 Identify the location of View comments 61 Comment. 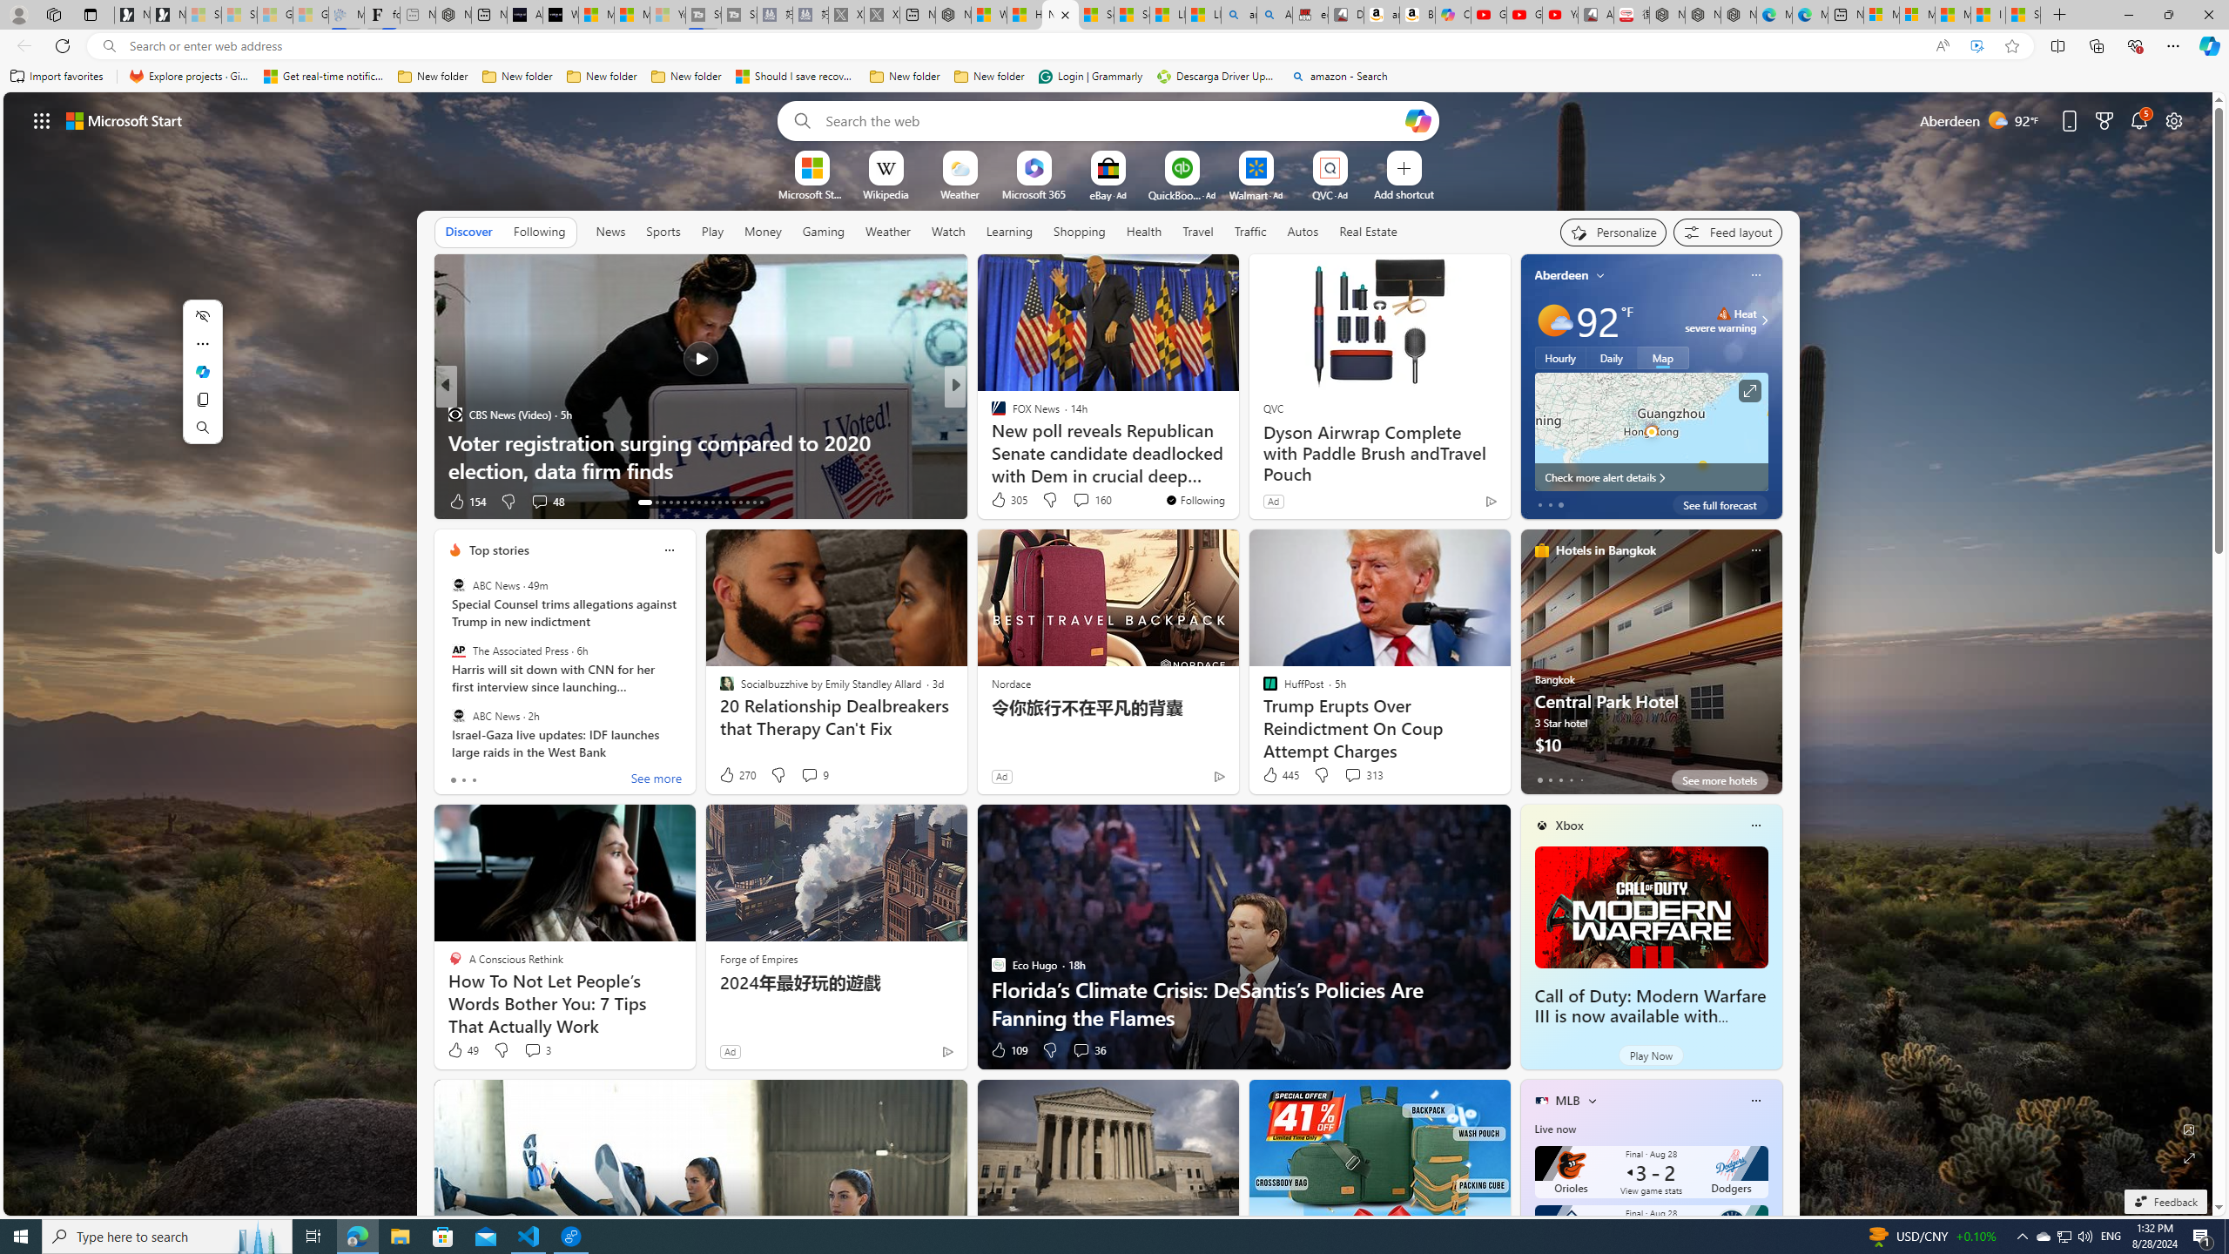
(1076, 501).